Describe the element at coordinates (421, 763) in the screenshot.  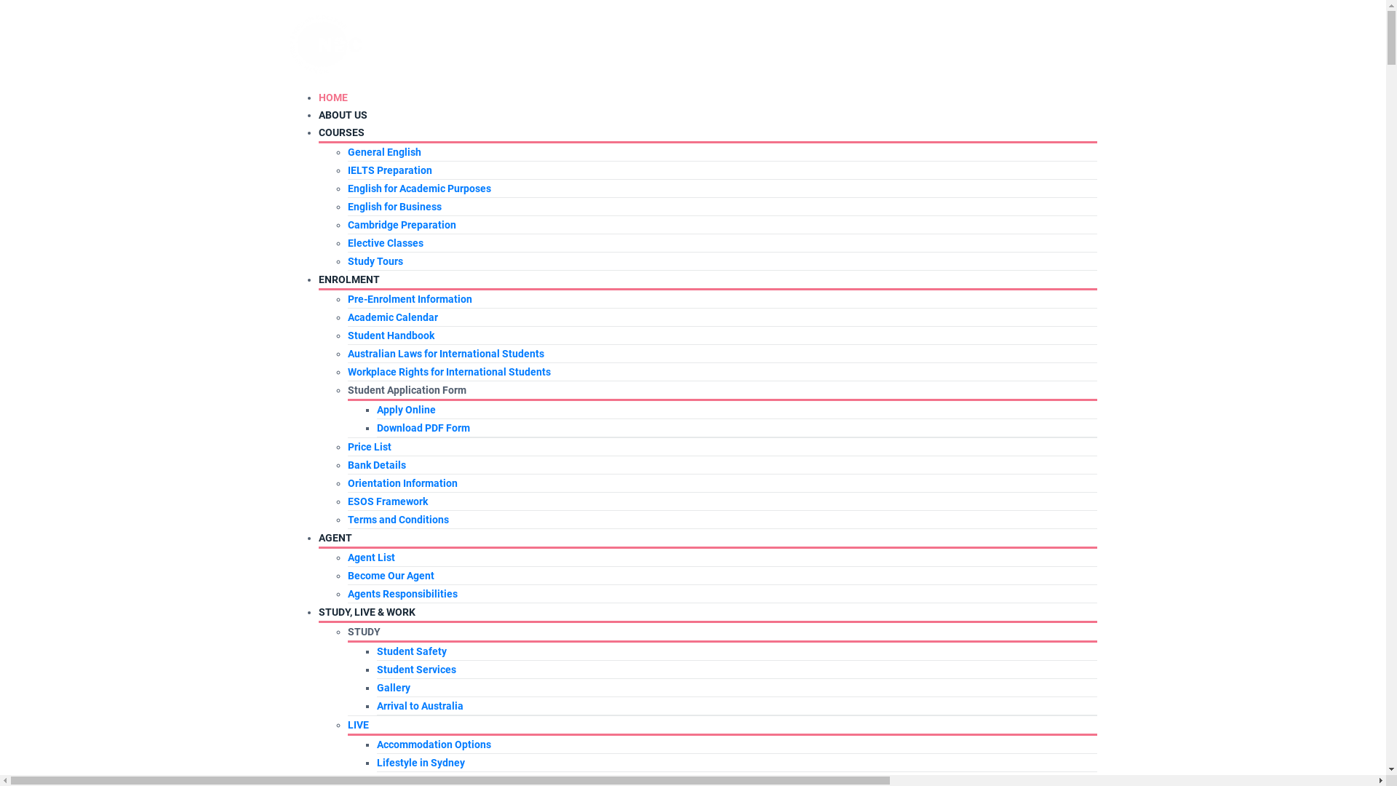
I see `Lifestyle in Sydney` at that location.